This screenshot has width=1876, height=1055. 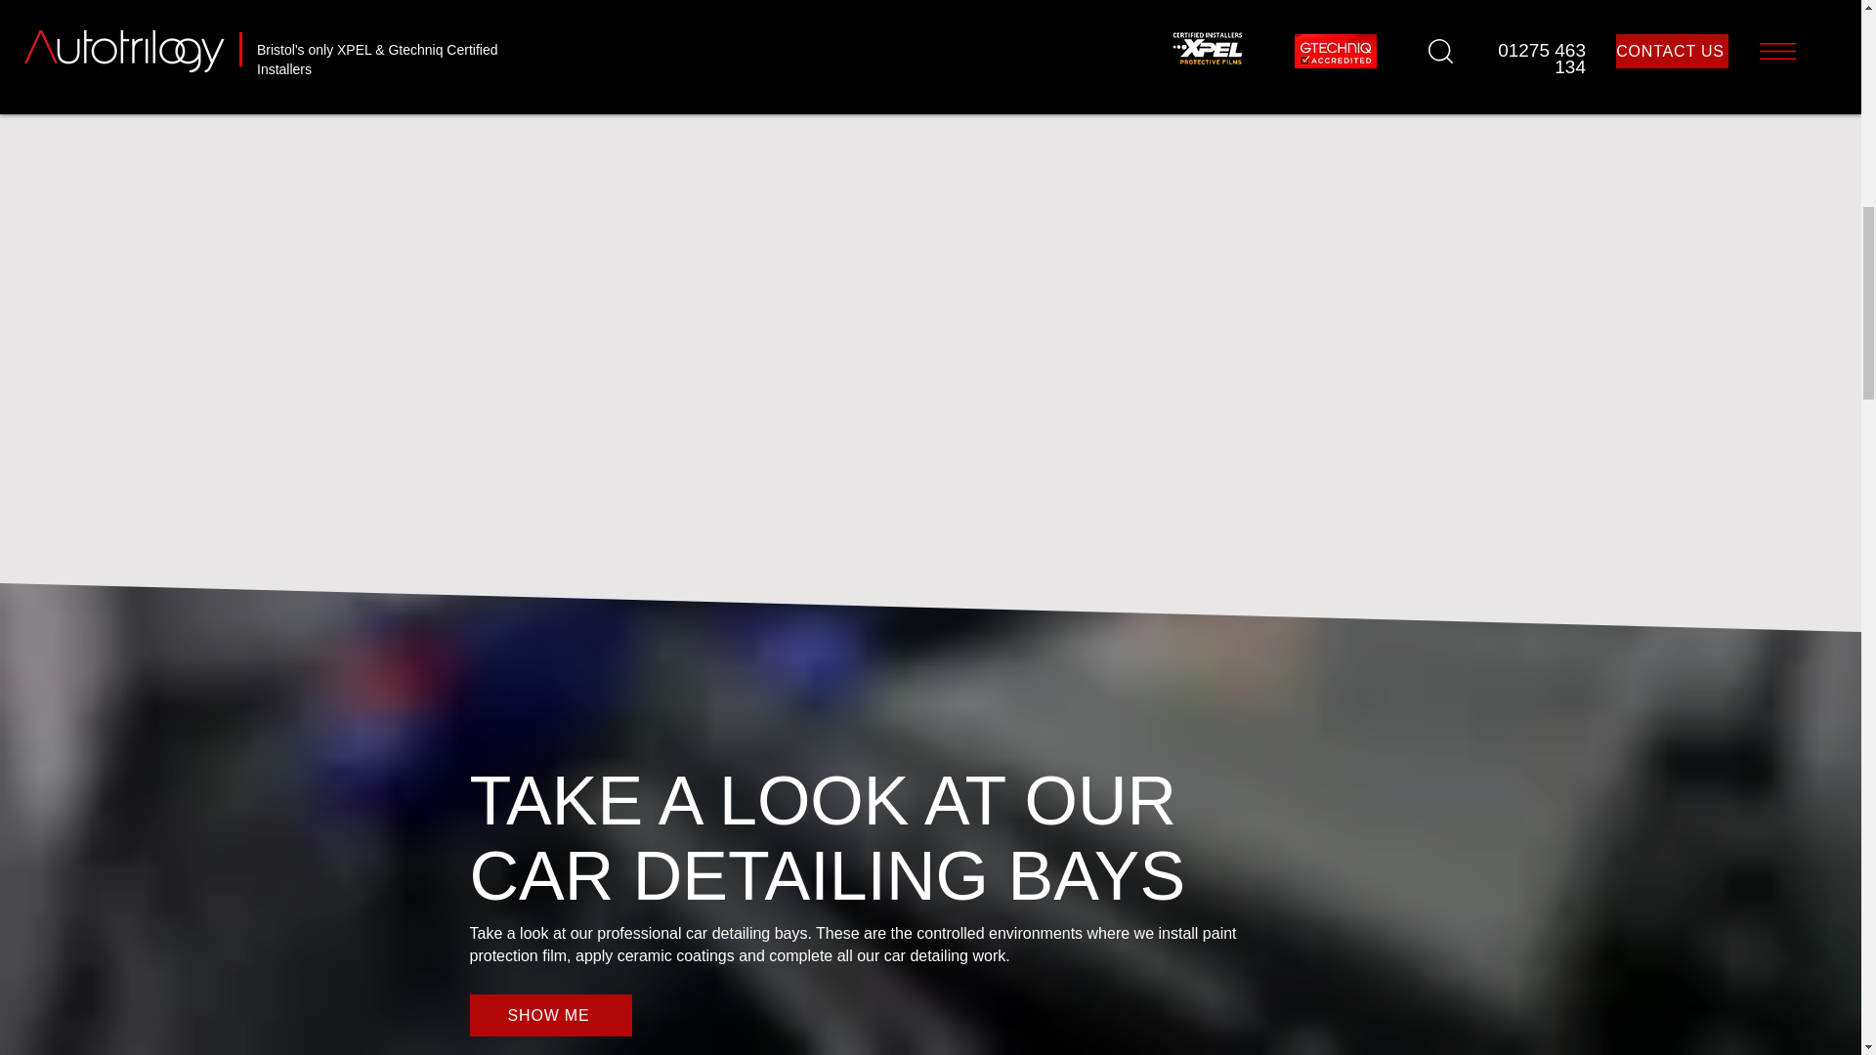 I want to click on SHOW ME, so click(x=549, y=1015).